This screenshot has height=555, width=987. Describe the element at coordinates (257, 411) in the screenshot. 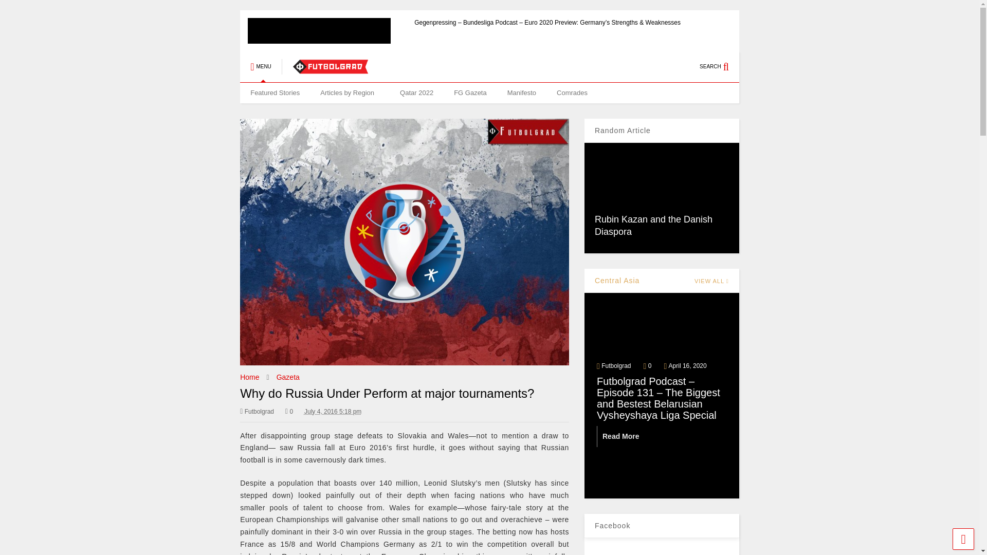

I see `Futbolgrad` at that location.